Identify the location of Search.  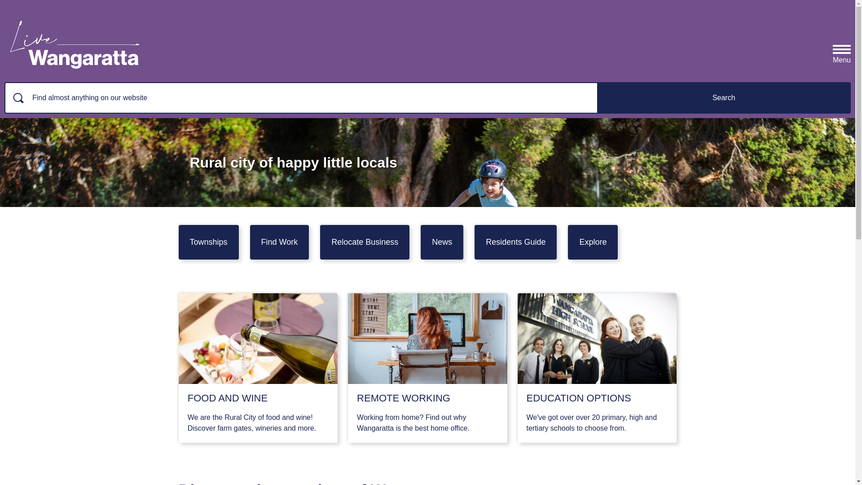
(724, 98).